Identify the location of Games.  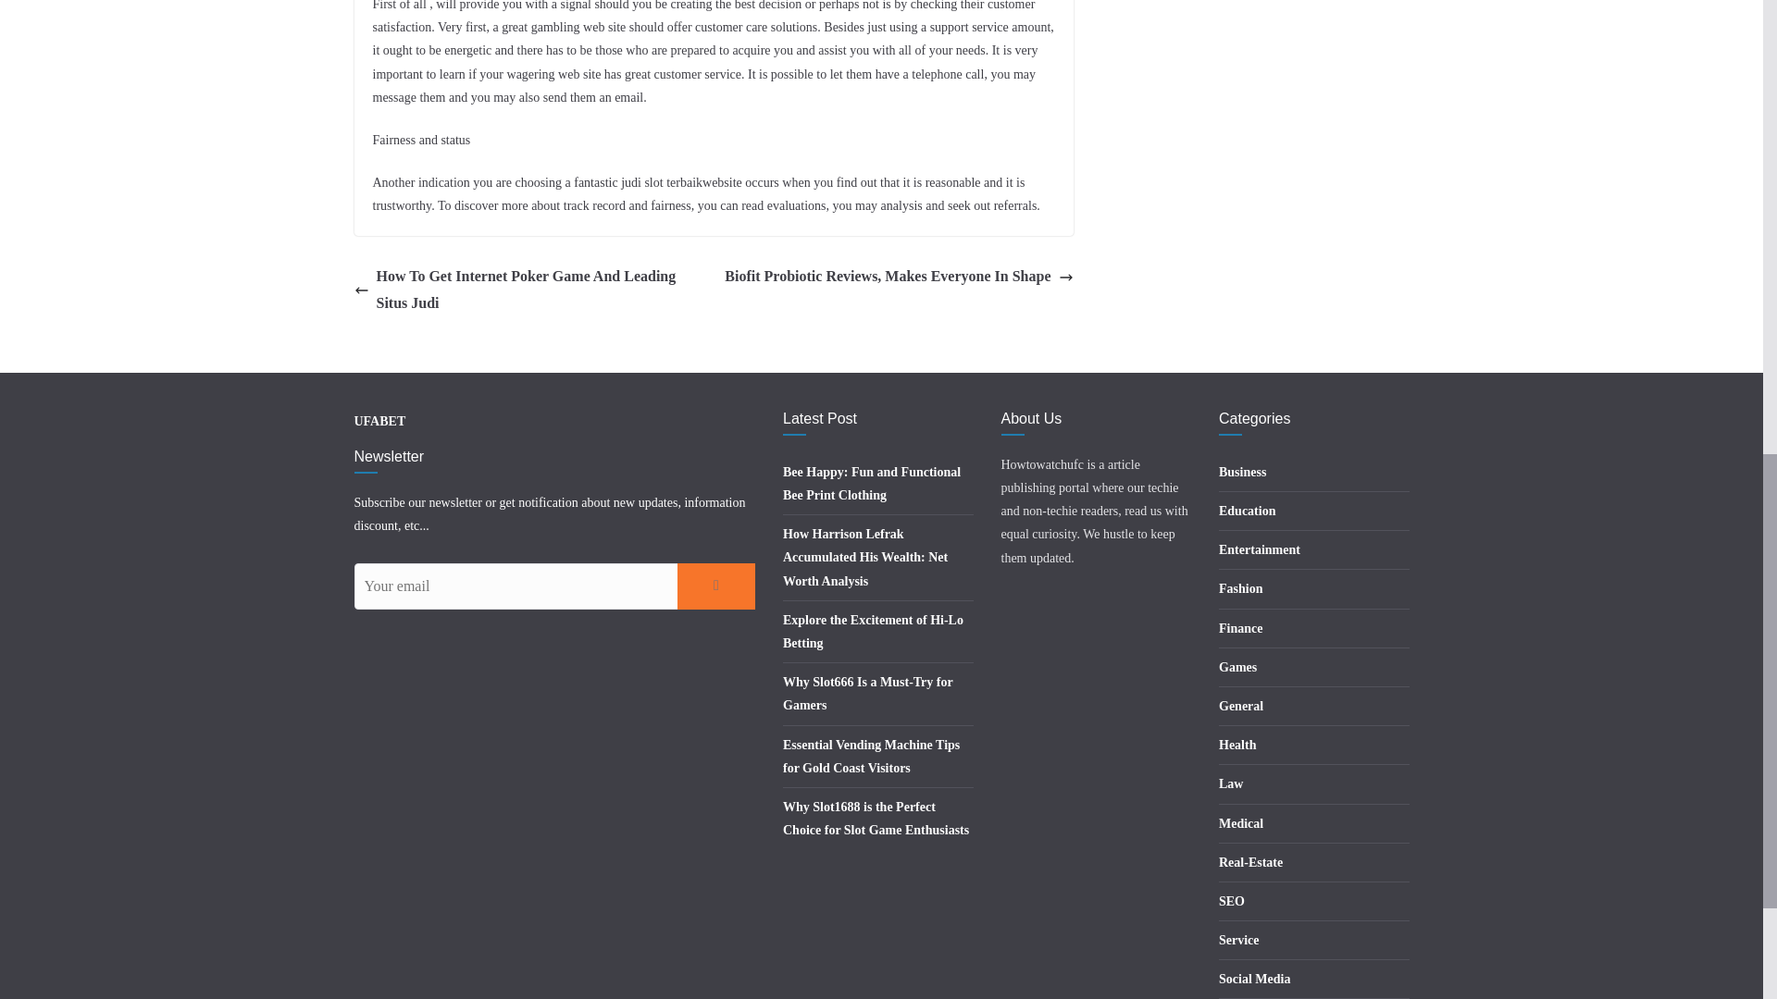
(1237, 667).